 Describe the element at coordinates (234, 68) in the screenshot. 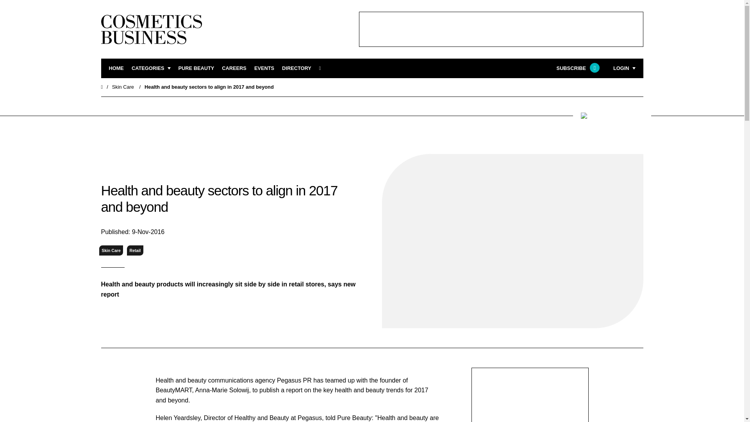

I see `CAREERS` at that location.